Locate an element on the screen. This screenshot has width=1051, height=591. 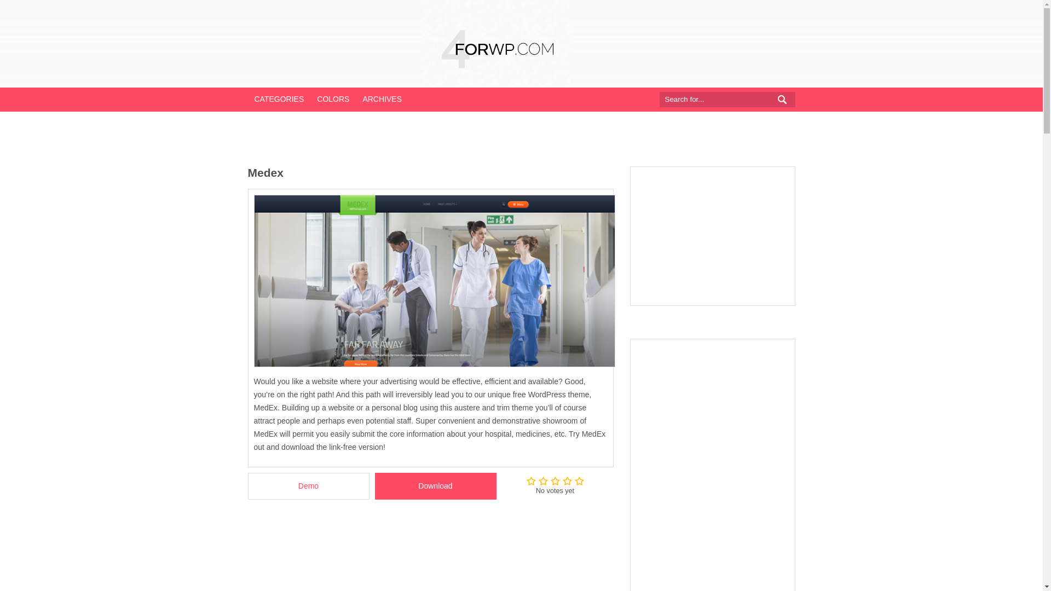
ForWP is located at coordinates (496, 44).